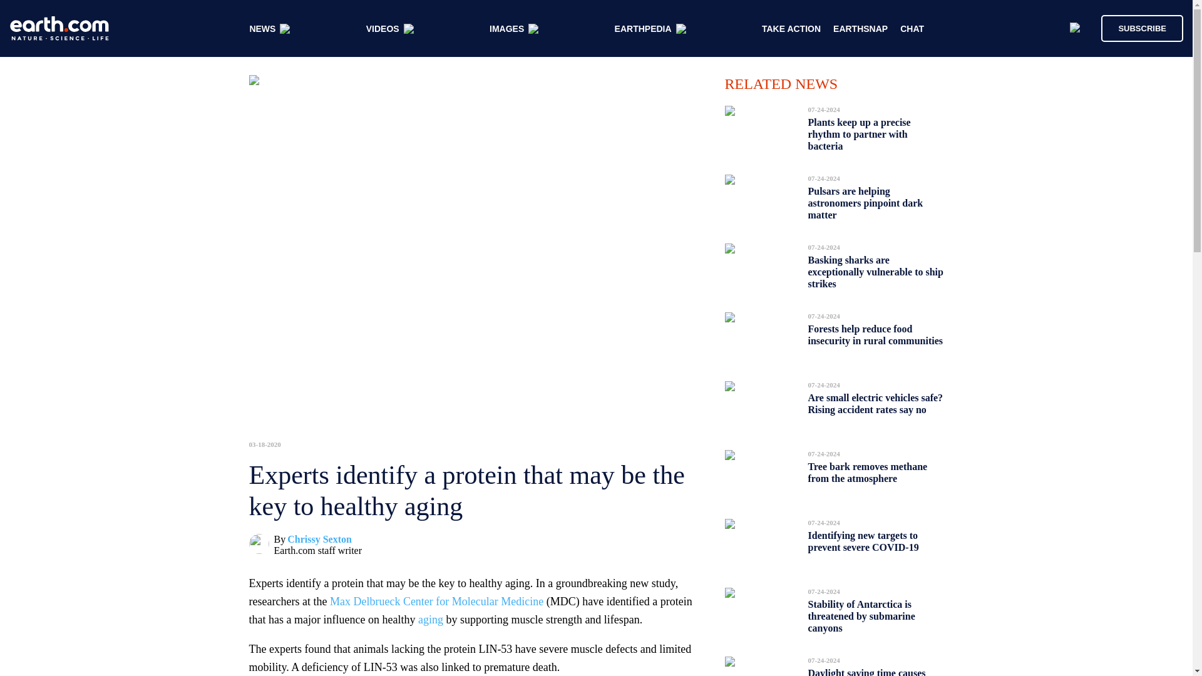  Describe the element at coordinates (866, 668) in the screenshot. I see `Daylight saving time causes unhealthy lifestyle choices` at that location.